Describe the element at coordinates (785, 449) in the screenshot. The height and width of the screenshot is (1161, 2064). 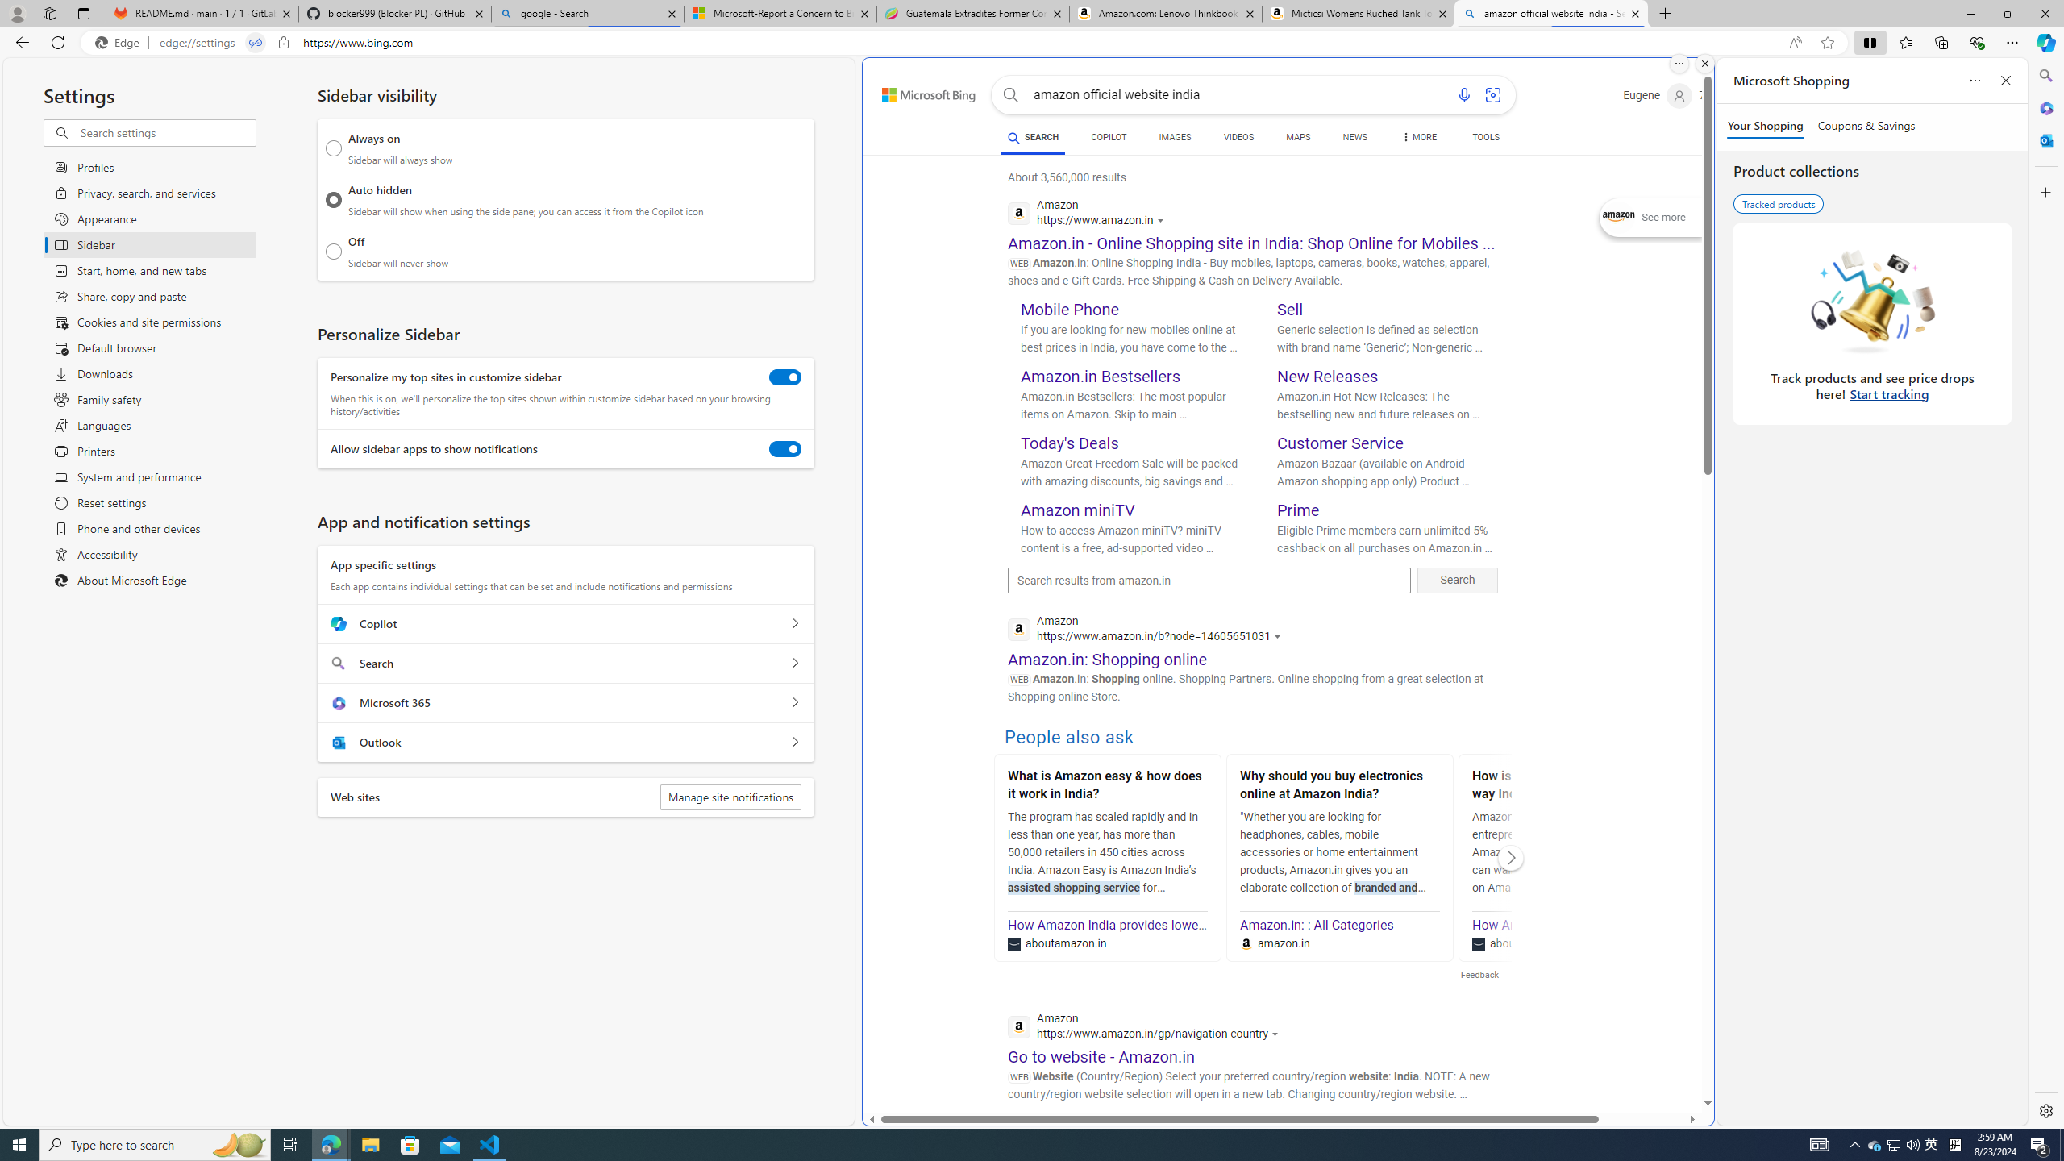
I see `Allow sidebar apps to show notifications` at that location.